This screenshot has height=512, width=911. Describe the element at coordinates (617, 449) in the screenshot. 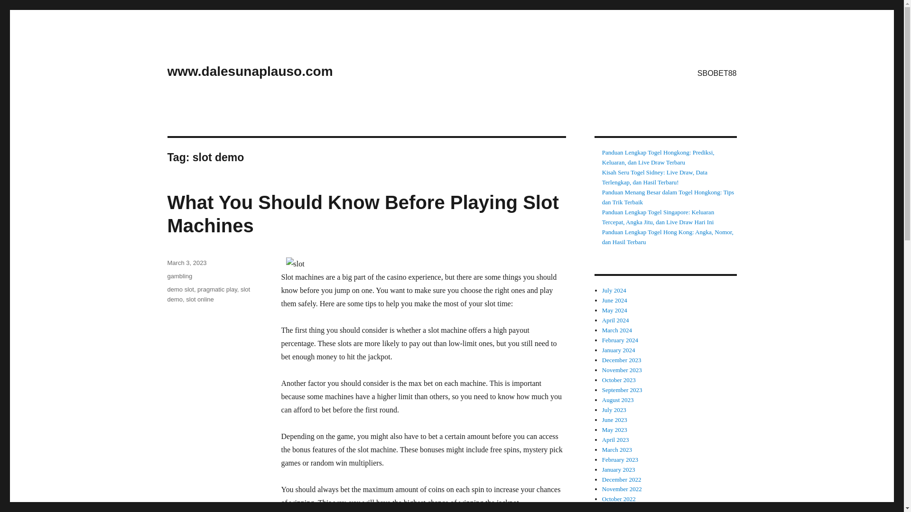

I see `March 2023` at that location.